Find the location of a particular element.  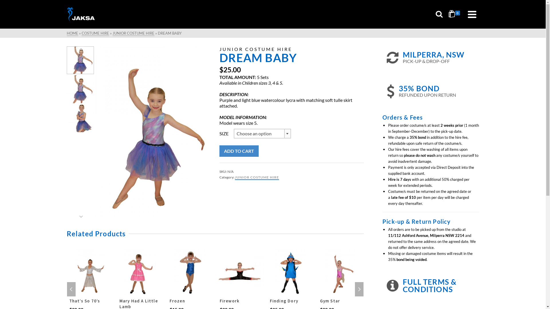

Frozen is located at coordinates (240, 301).